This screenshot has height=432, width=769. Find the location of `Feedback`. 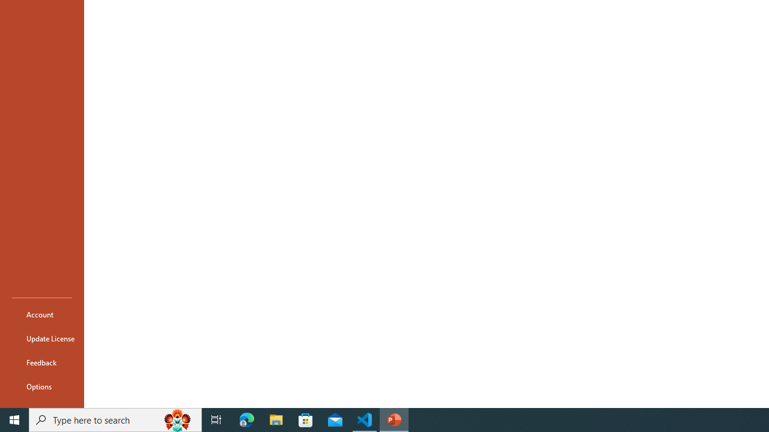

Feedback is located at coordinates (42, 362).